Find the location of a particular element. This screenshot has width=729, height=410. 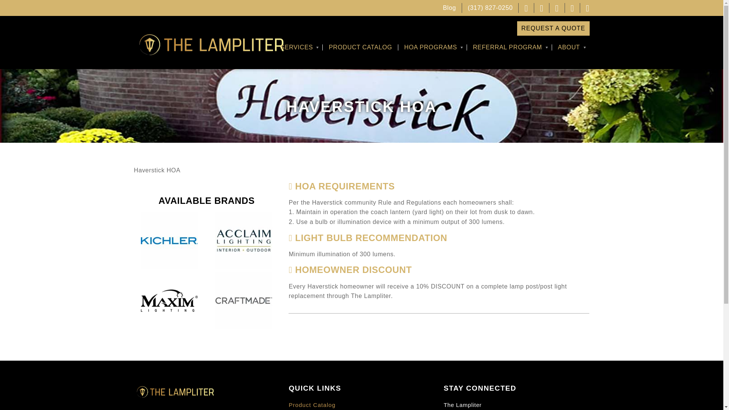

REQUEST A QUOTE is located at coordinates (553, 28).